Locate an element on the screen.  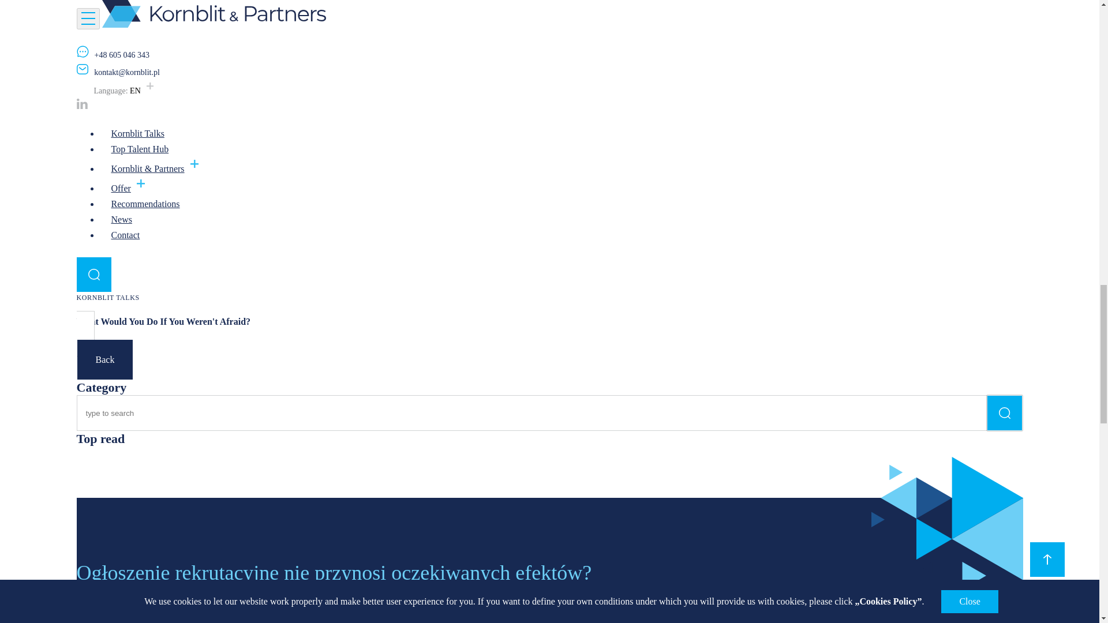
Previous is located at coordinates (93, 32).